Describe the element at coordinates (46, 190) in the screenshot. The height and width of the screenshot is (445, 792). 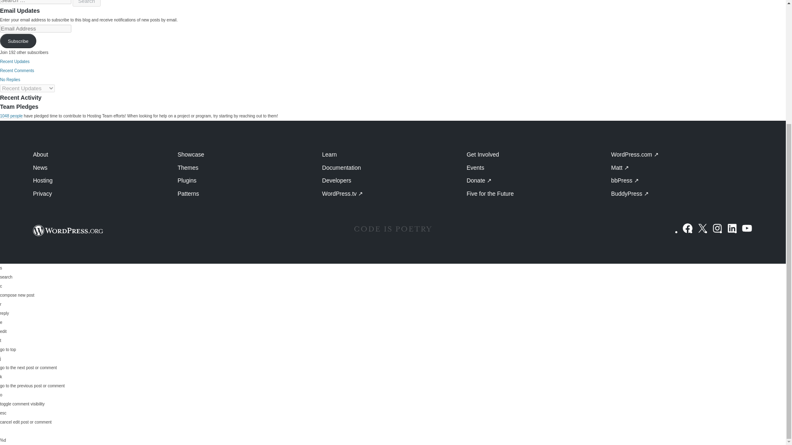
I see `Enterprise` at that location.